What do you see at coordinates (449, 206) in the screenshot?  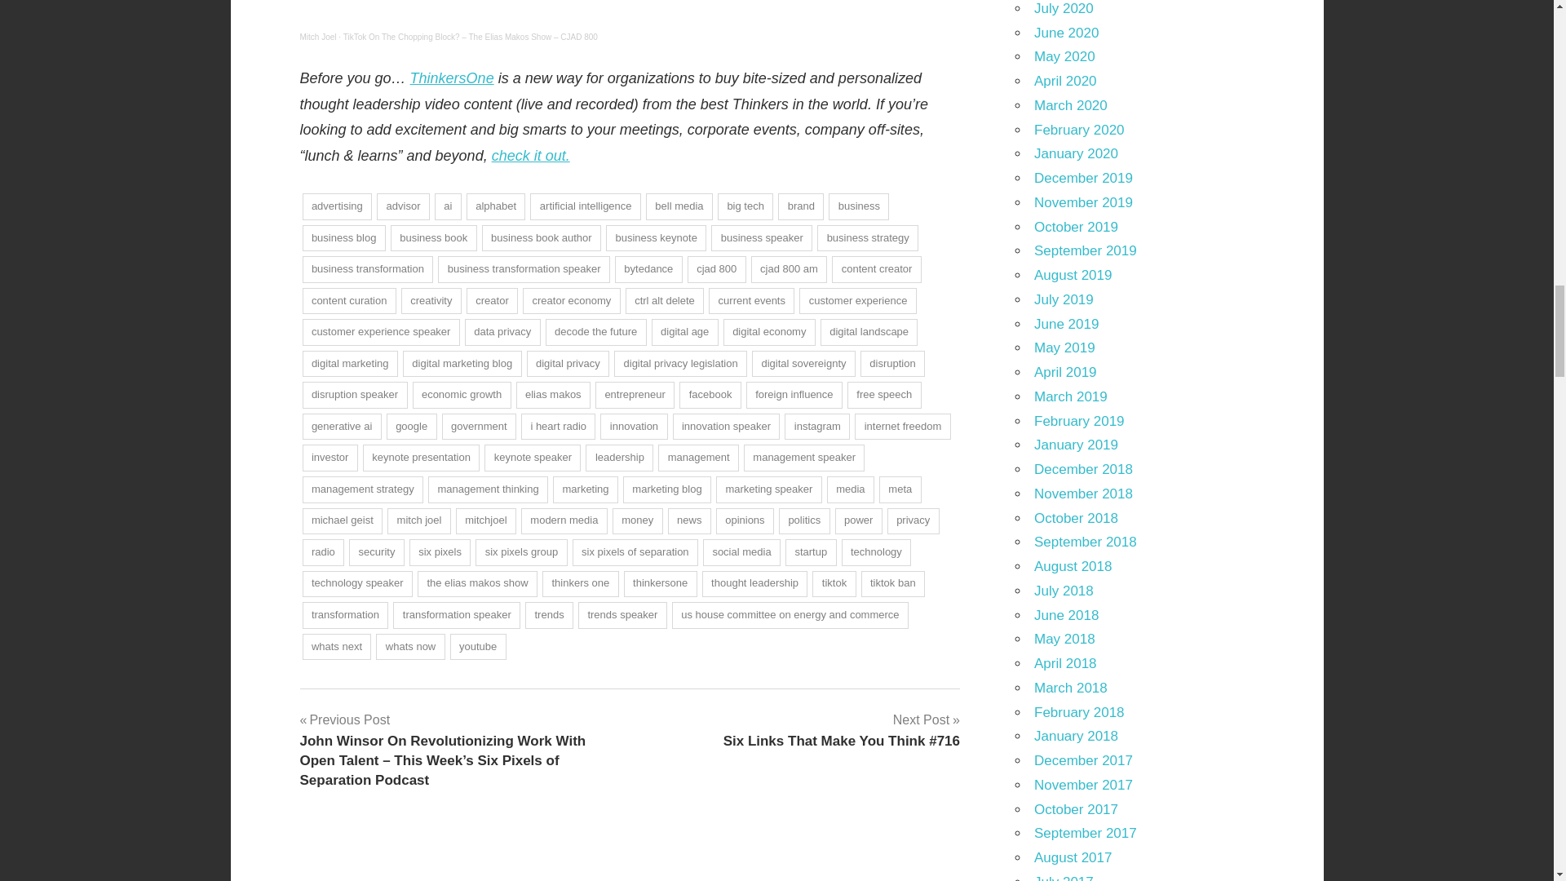 I see `ai` at bounding box center [449, 206].